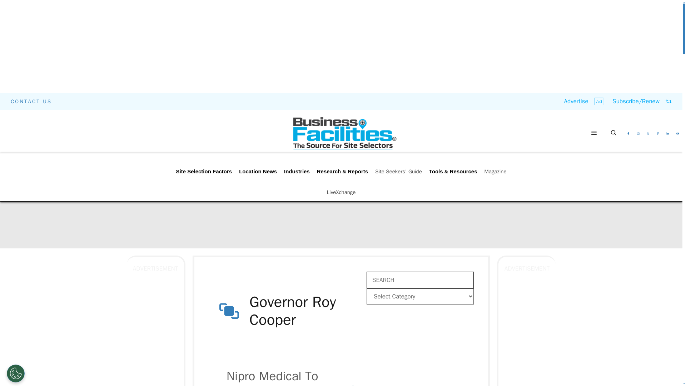 This screenshot has height=386, width=686. I want to click on Business Facilities Magazine, so click(344, 133).